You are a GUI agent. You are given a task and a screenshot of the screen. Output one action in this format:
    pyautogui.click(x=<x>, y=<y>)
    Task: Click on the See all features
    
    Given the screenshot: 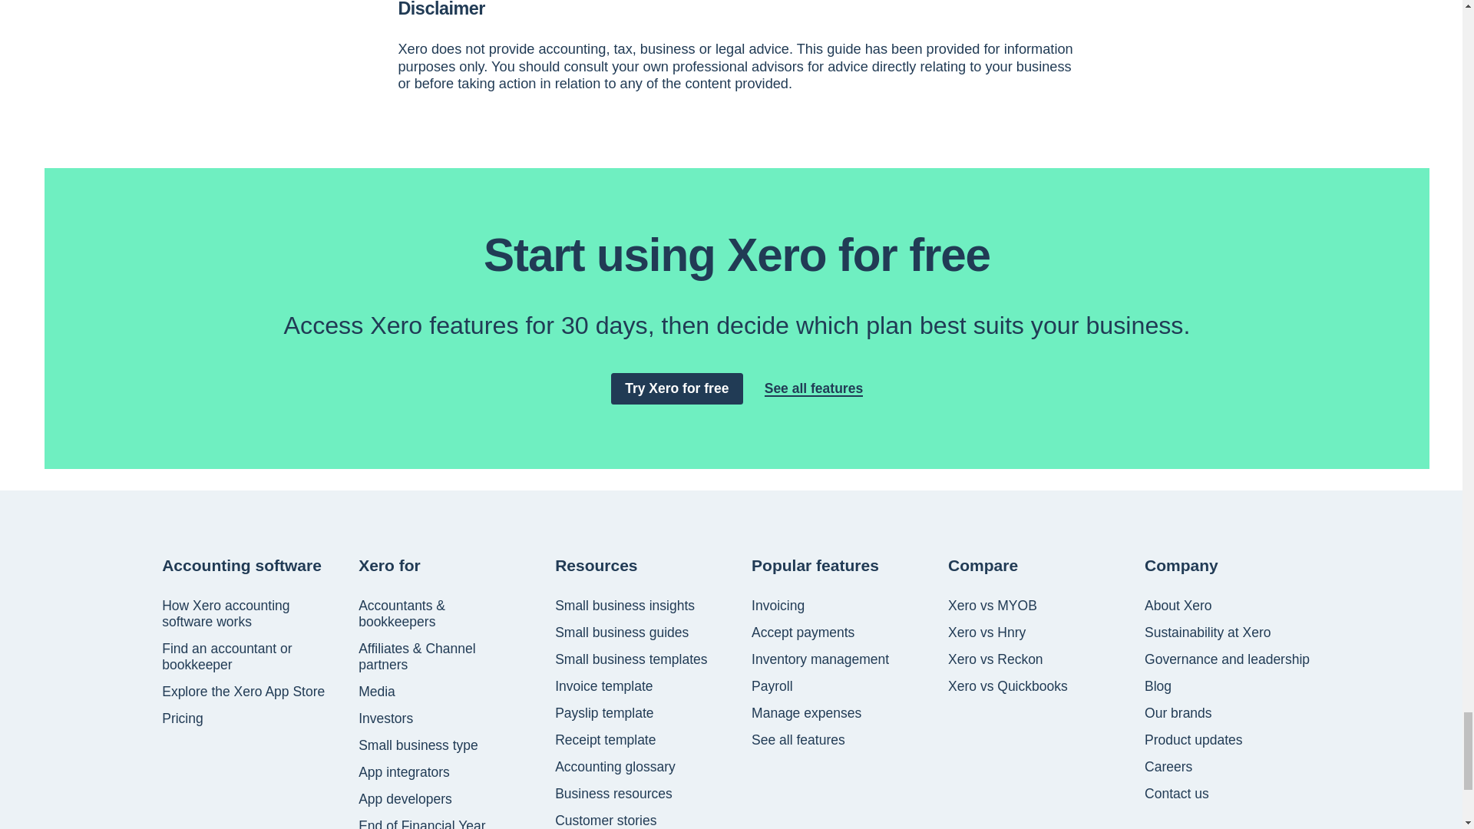 What is the action you would take?
    pyautogui.click(x=814, y=388)
    